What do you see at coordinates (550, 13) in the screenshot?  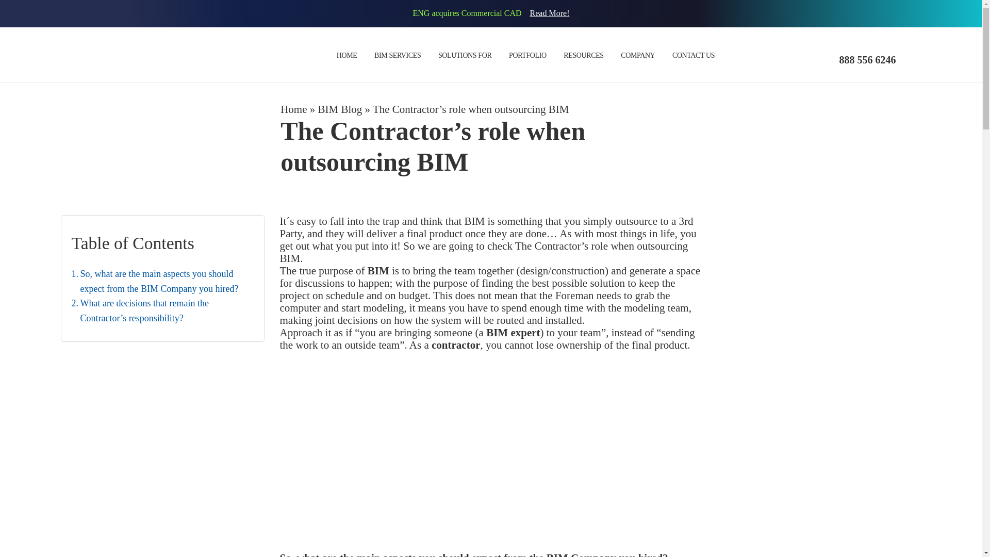 I see `Read More!` at bounding box center [550, 13].